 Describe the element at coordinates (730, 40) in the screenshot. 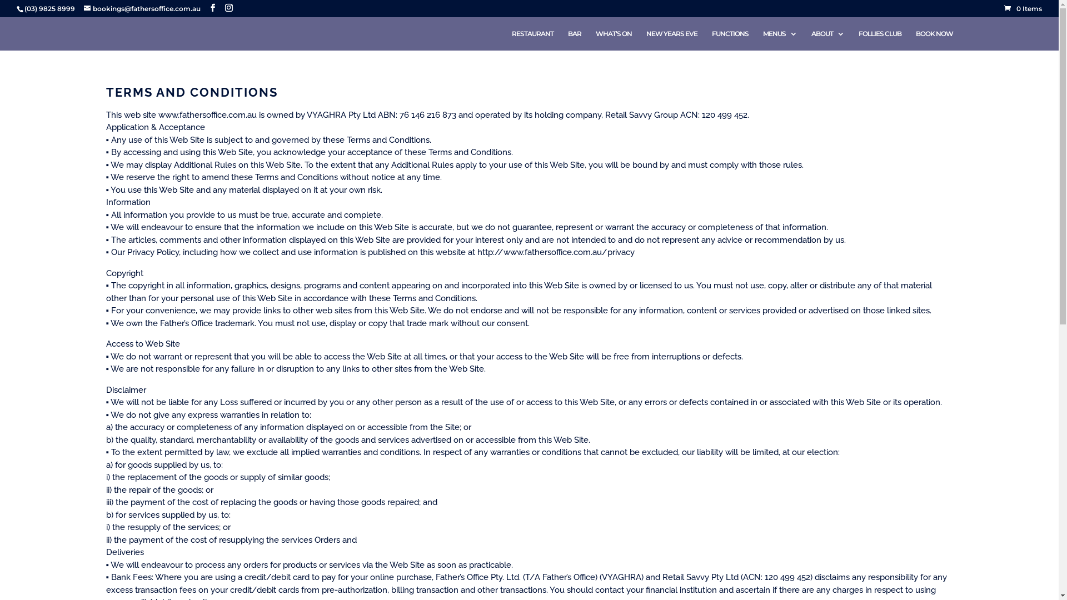

I see `FUNCTIONS` at that location.